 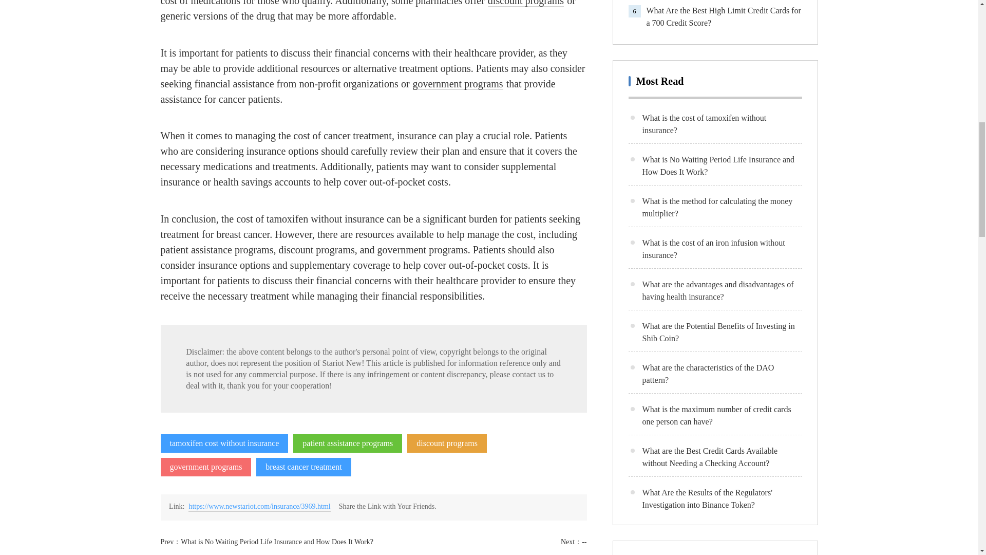 What do you see at coordinates (304, 467) in the screenshot?
I see `breast cancer treatment` at bounding box center [304, 467].